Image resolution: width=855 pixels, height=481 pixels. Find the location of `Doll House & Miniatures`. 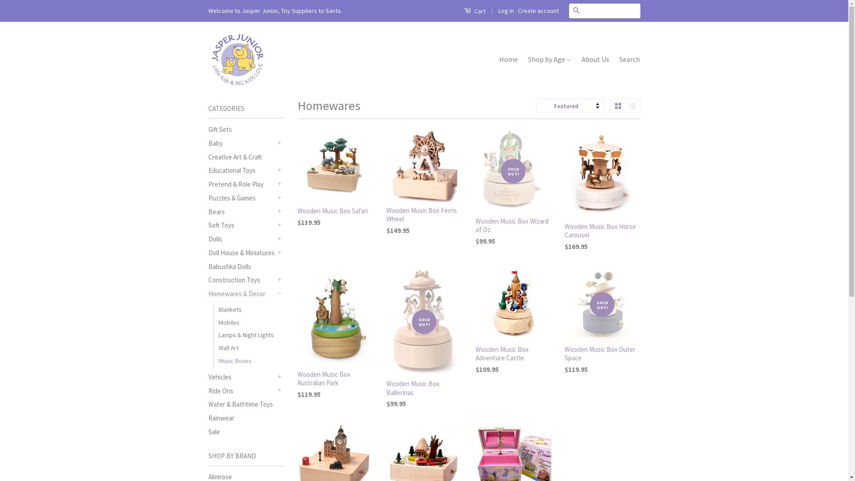

Doll House & Miniatures is located at coordinates (242, 253).